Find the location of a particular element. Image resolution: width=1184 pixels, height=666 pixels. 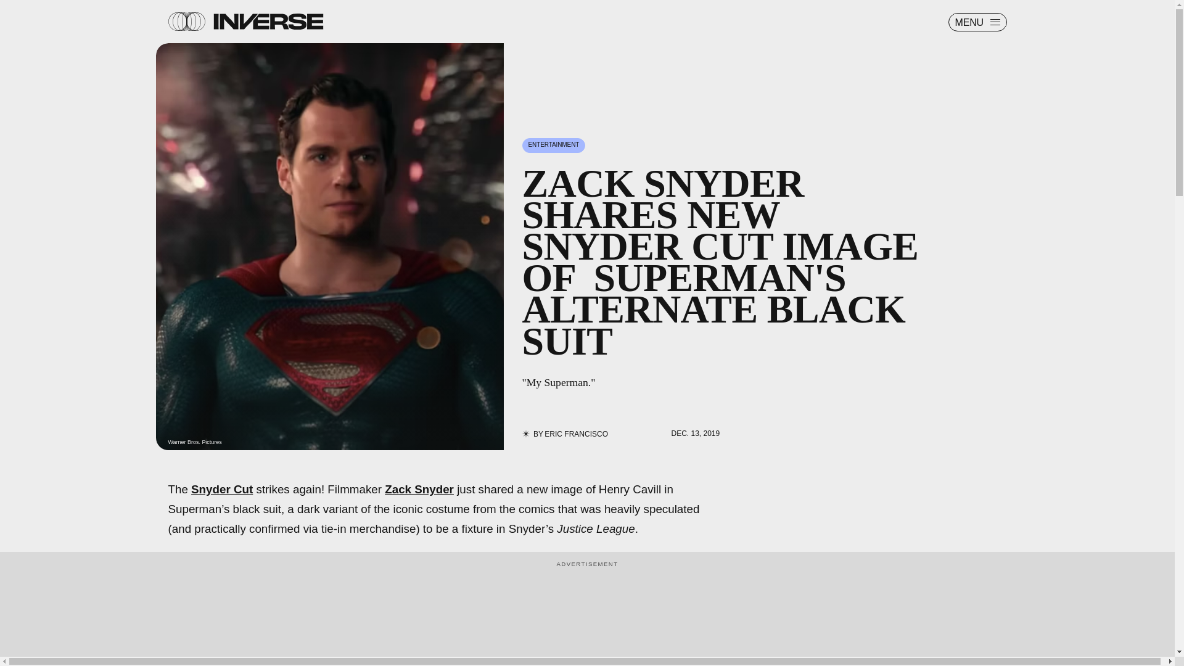

Inverse is located at coordinates (268, 21).